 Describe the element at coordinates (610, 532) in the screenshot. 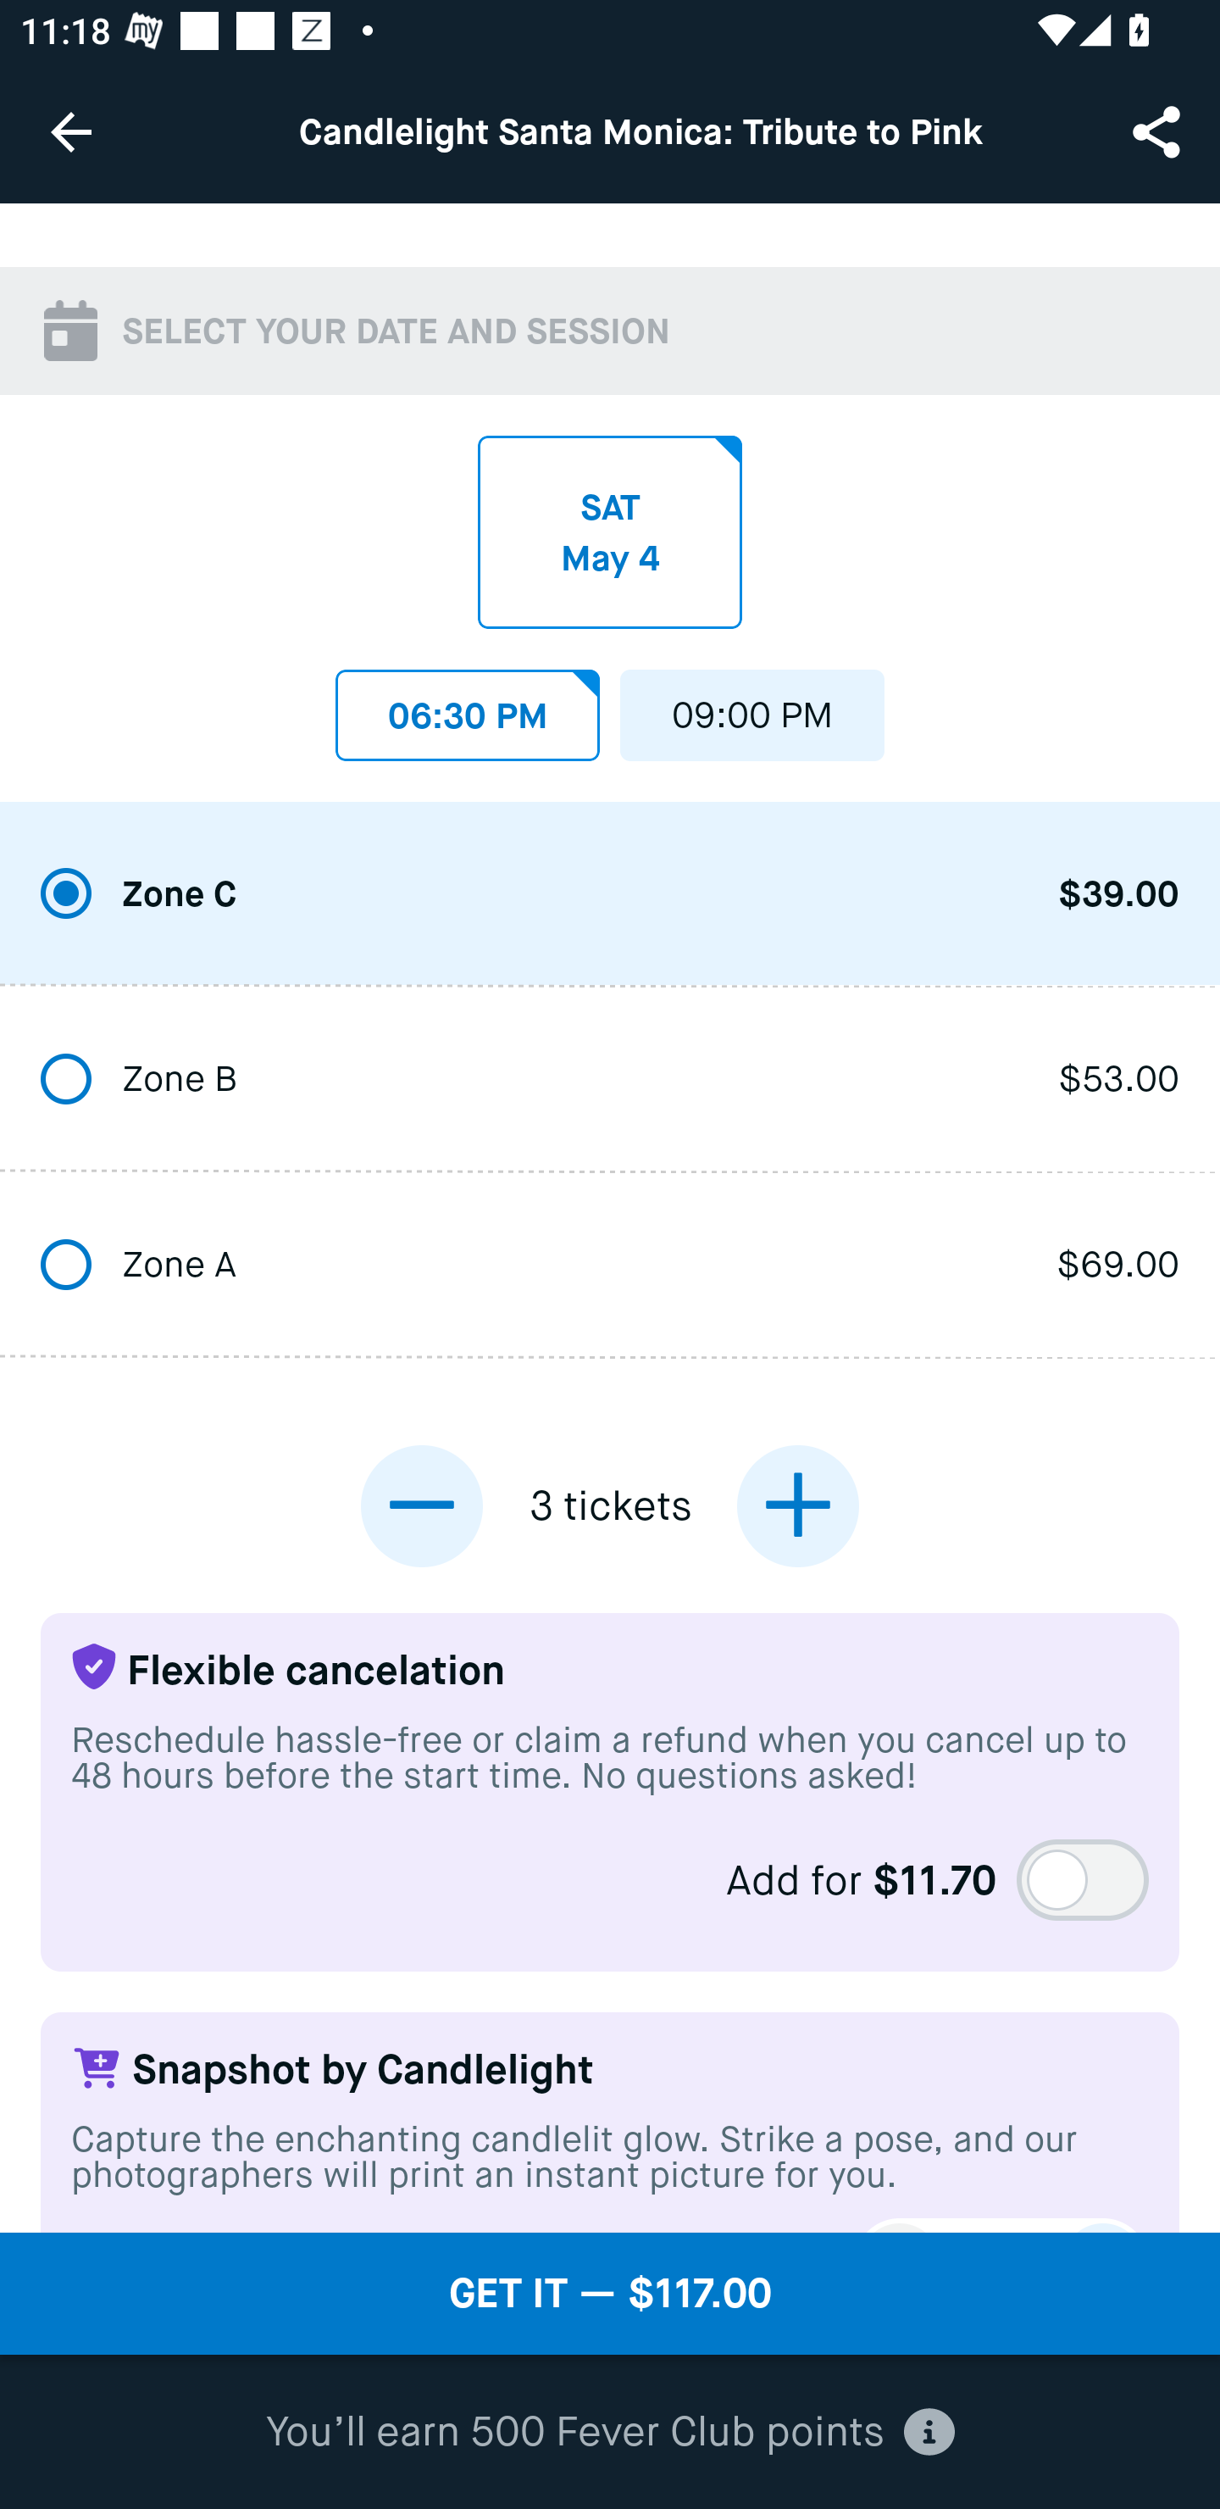

I see `SAT
May 4` at that location.